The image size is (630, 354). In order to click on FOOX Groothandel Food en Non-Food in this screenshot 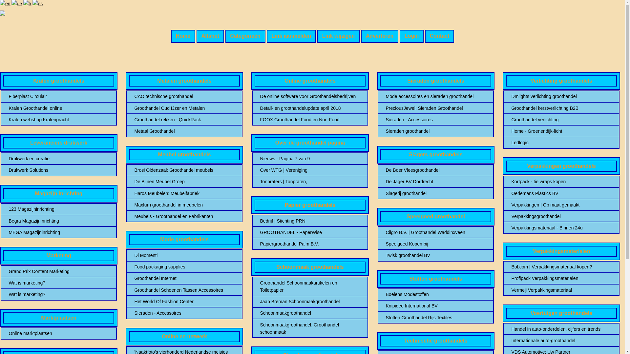, I will do `click(310, 120)`.